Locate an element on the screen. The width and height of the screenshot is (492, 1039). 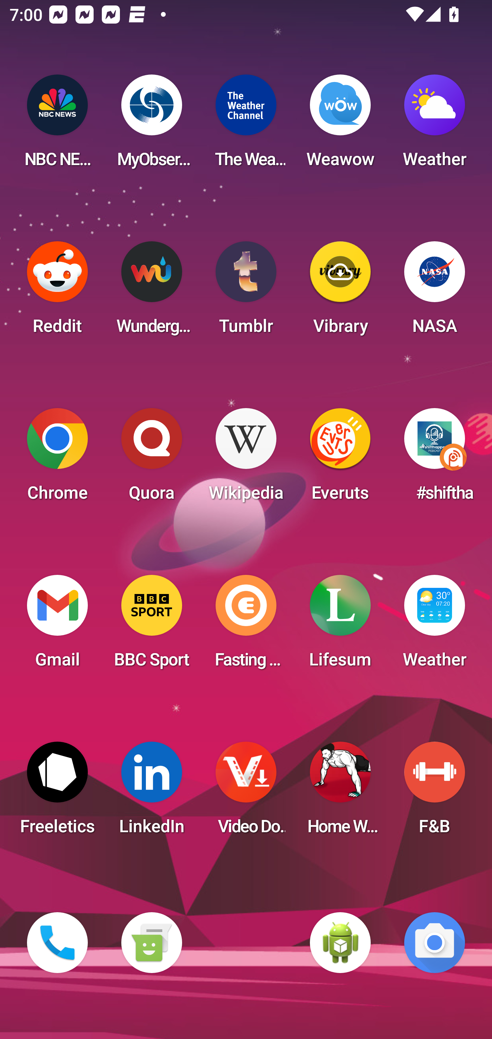
Everuts is located at coordinates (340, 459).